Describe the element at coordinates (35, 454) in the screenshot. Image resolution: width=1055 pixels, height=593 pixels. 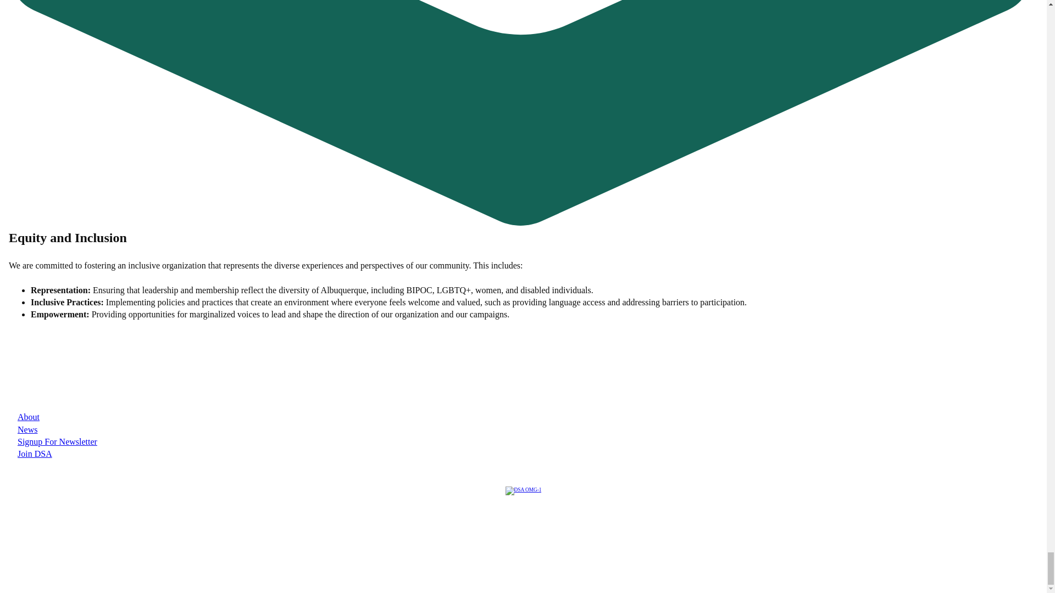
I see `Join DSA` at that location.